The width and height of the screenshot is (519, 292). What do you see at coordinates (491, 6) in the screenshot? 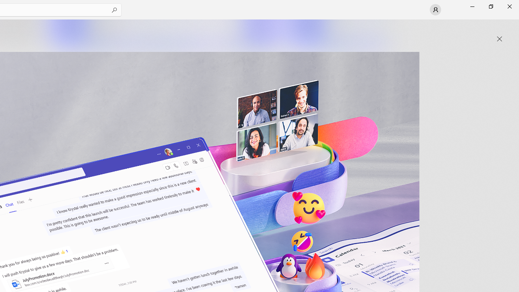
I see `Restore Microsoft Store` at bounding box center [491, 6].